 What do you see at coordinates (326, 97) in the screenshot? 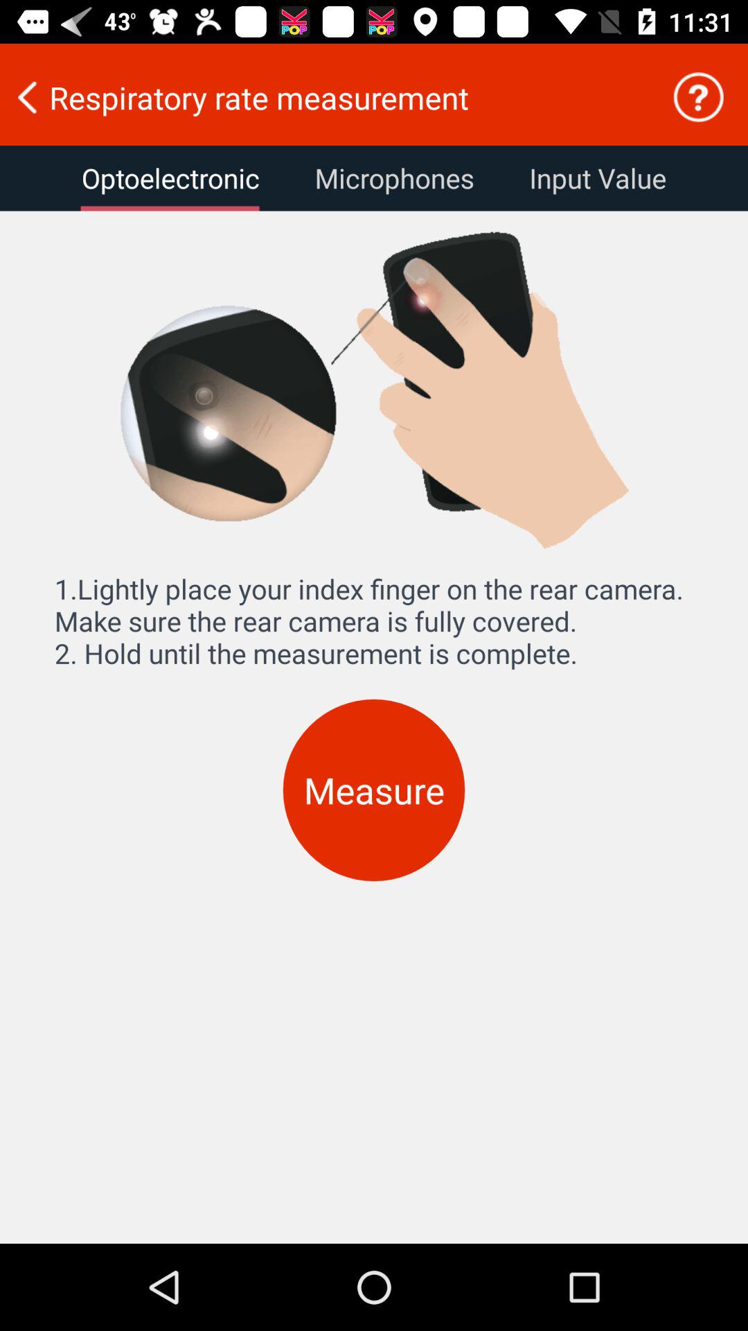
I see `scroll to respiratory rate measurement item` at bounding box center [326, 97].